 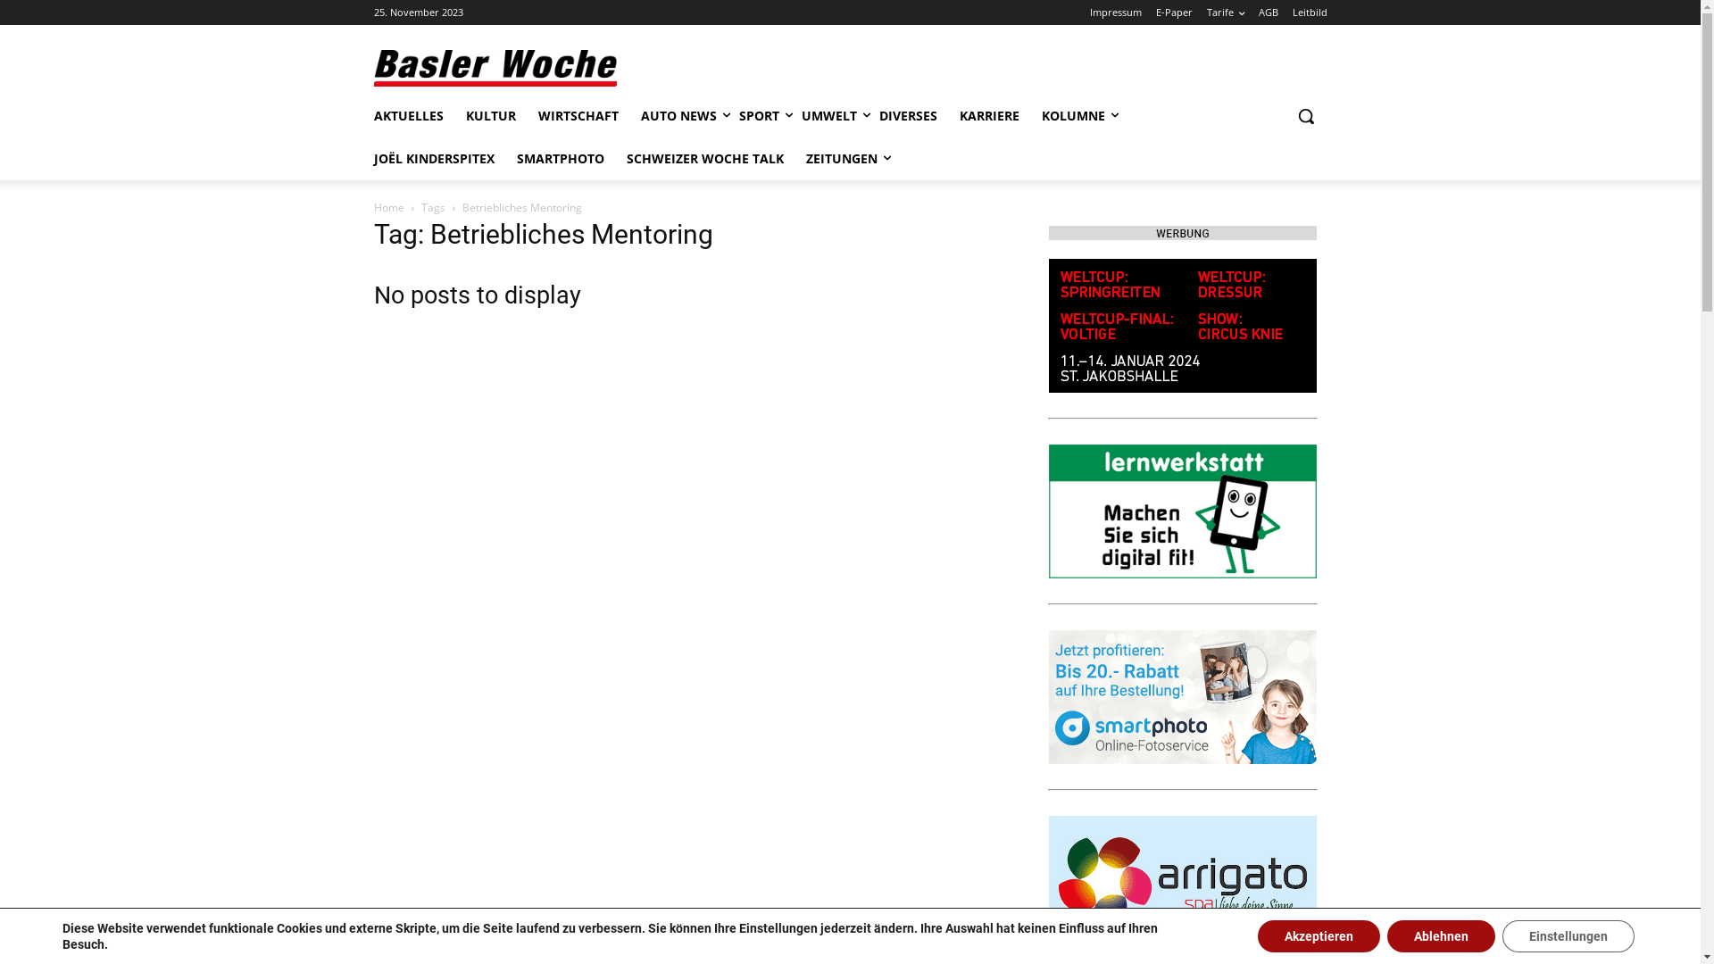 I want to click on AKTUELLES, so click(x=408, y=116).